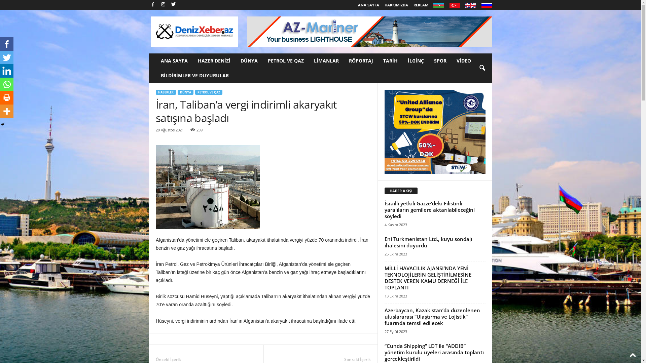 The height and width of the screenshot is (363, 646). What do you see at coordinates (7, 44) in the screenshot?
I see `Facebook` at bounding box center [7, 44].